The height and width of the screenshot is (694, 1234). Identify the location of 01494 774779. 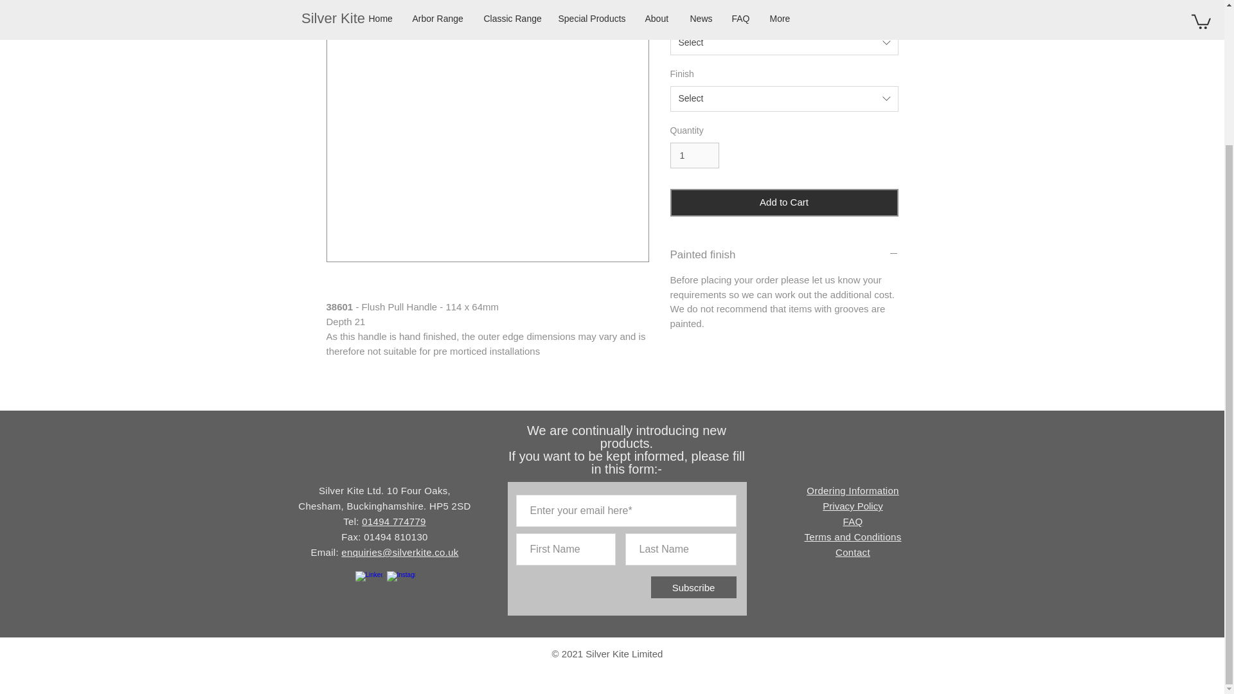
(393, 521).